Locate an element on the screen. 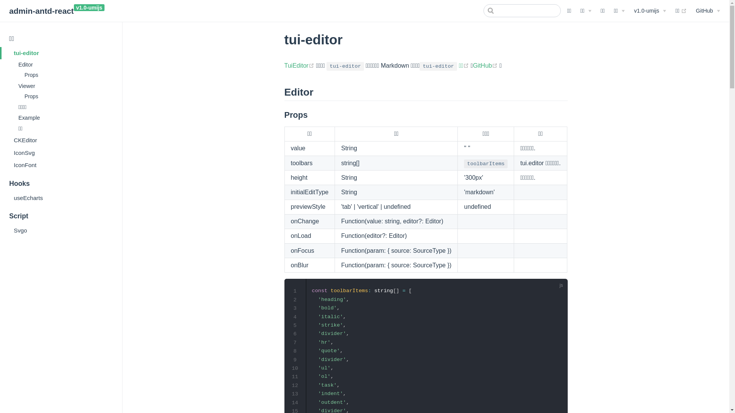 This screenshot has width=735, height=413. Props is located at coordinates (67, 75).